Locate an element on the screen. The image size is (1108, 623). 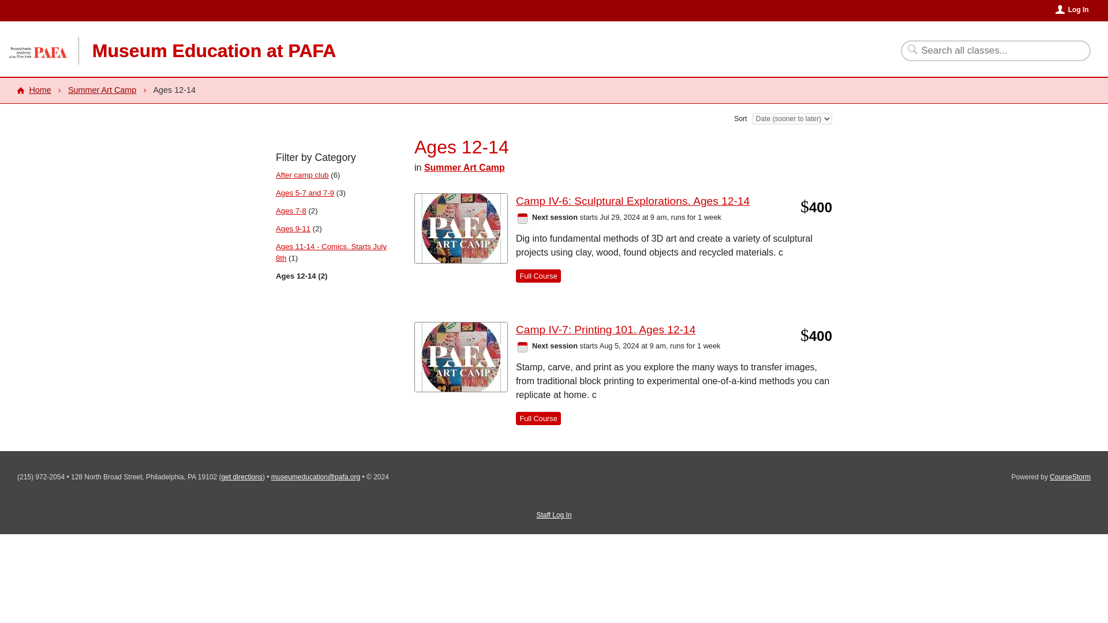
Summer Art Camp is located at coordinates (102, 90).